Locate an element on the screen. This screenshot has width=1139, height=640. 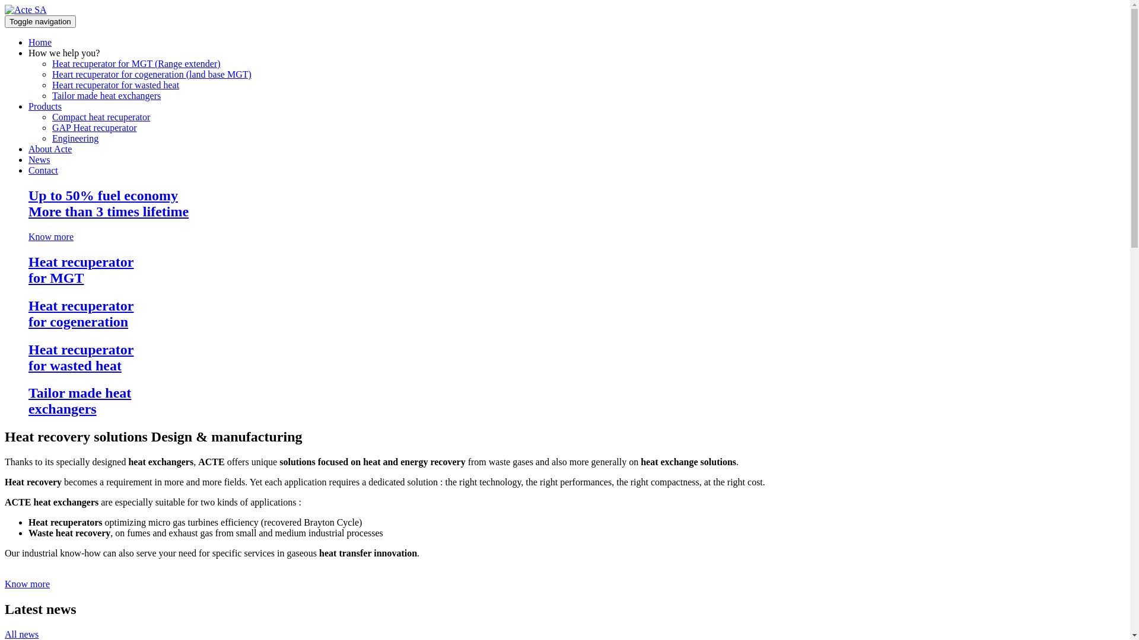
Toggle navigation is located at coordinates (40, 21).